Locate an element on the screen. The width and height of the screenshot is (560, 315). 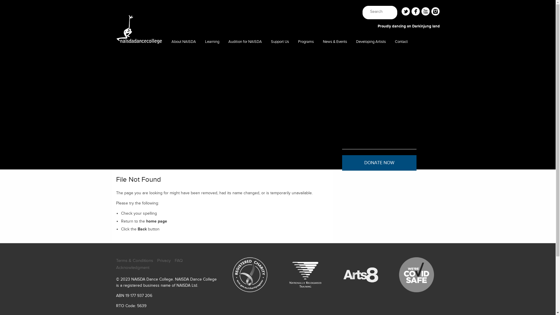
Graduation is located at coordinates (212, 89).